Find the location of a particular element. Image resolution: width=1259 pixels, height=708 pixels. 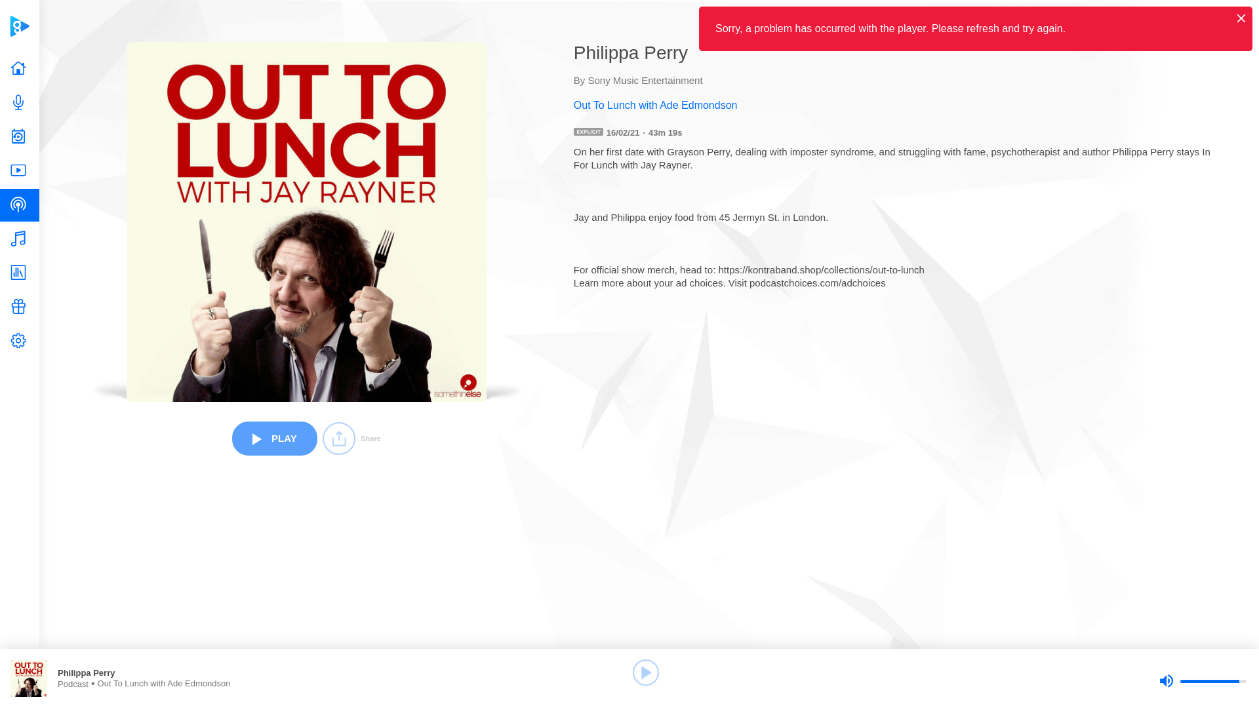

Out To Lunch with Ade Edmondson is located at coordinates (896, 105).